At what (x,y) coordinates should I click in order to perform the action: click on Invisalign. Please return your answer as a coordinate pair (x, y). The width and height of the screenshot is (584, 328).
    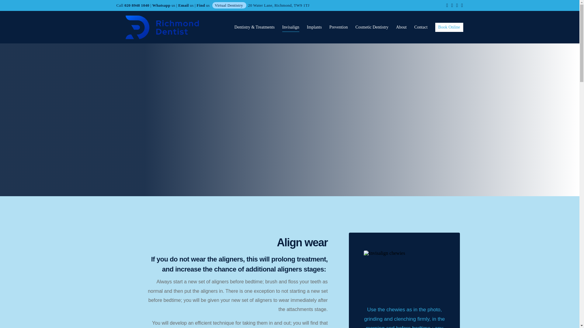
    Looking at the image, I should click on (290, 27).